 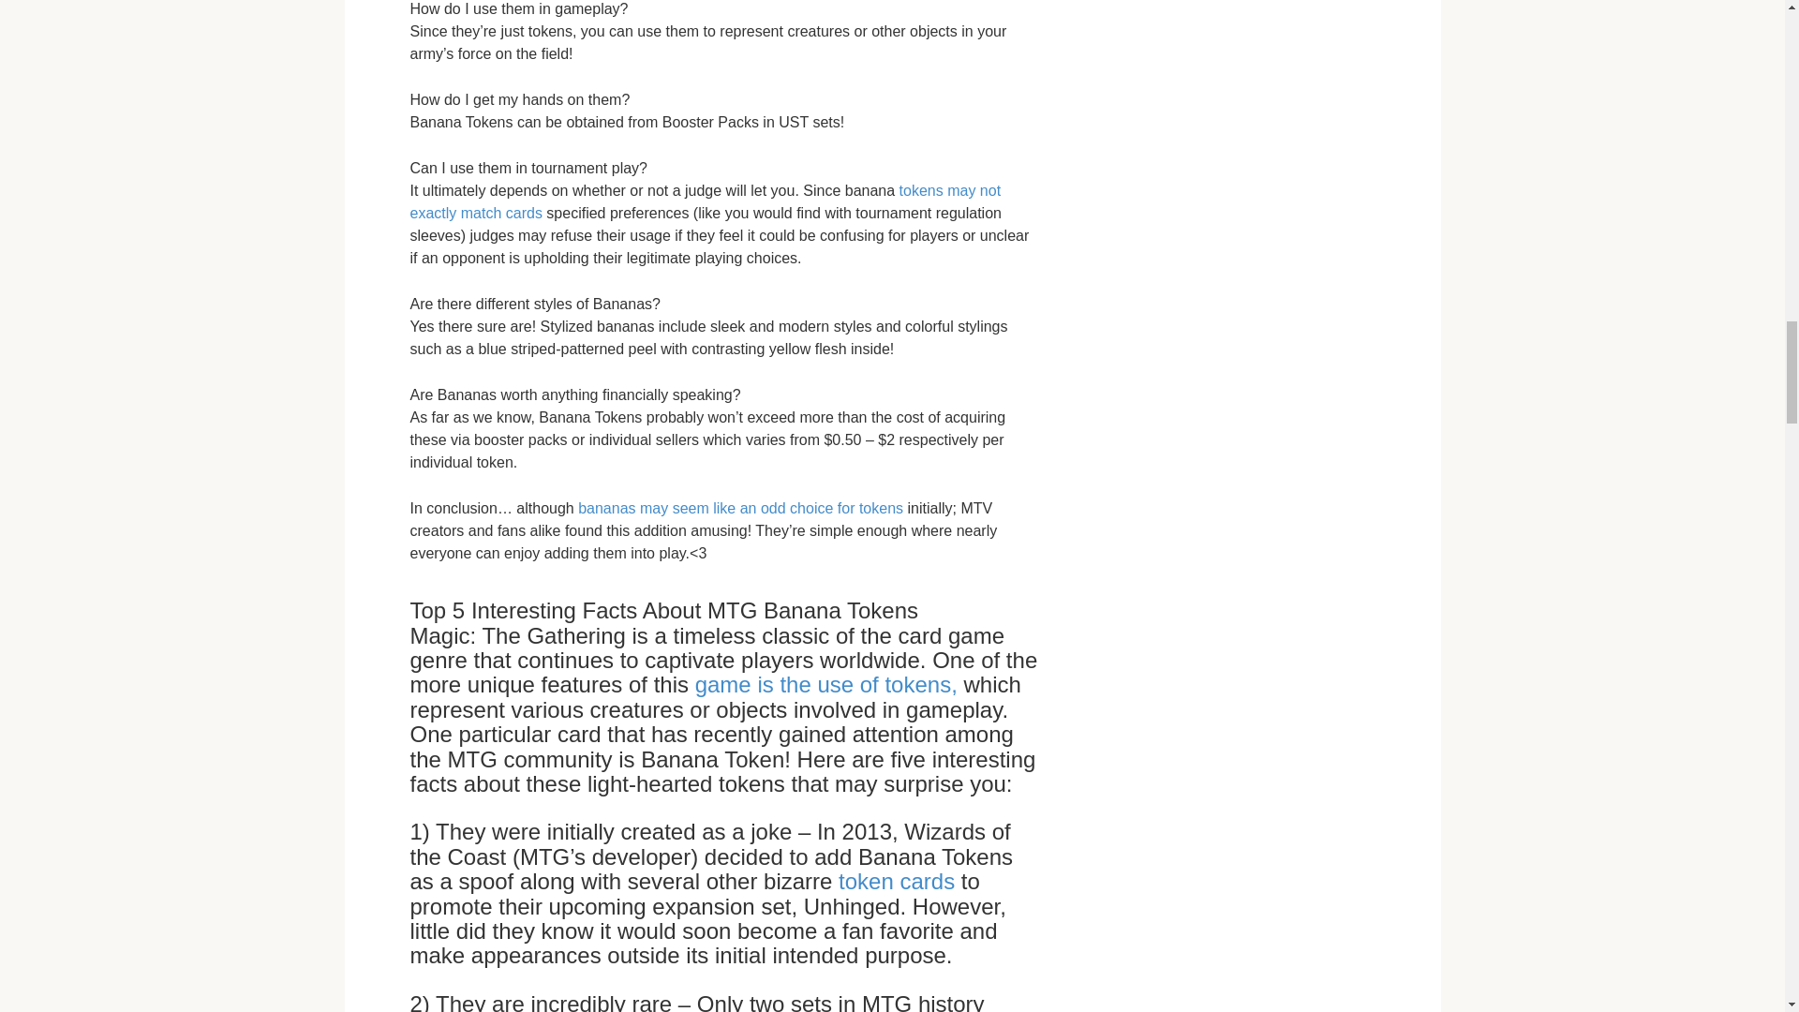 What do you see at coordinates (825, 684) in the screenshot?
I see `game is the use of tokens,` at bounding box center [825, 684].